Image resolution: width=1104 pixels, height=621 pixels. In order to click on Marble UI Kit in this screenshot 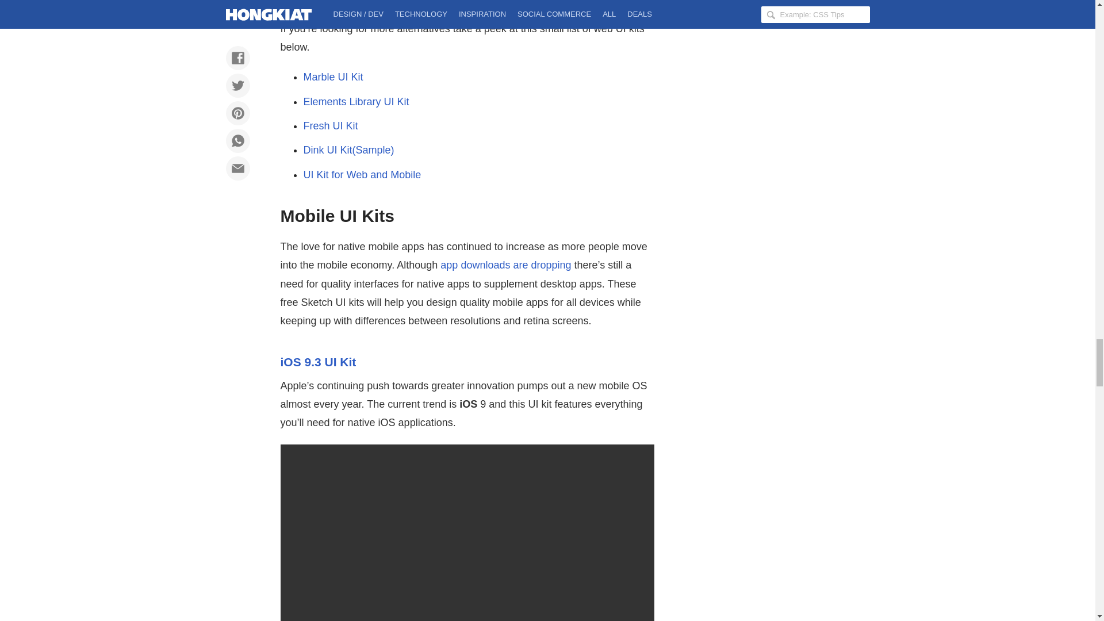, I will do `click(333, 77)`.